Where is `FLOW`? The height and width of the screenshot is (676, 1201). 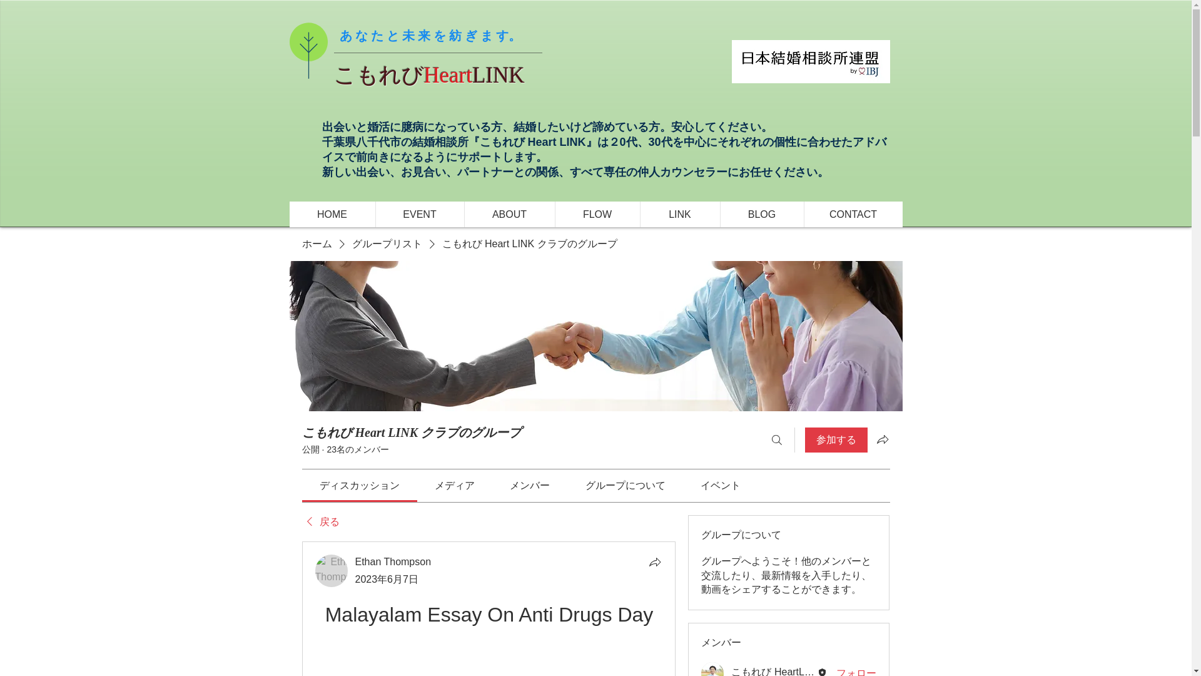 FLOW is located at coordinates (596, 214).